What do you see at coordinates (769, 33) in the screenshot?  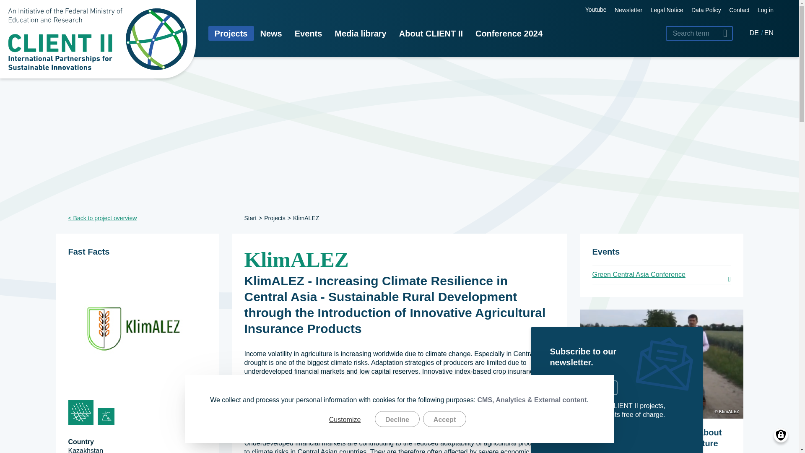 I see `EN` at bounding box center [769, 33].